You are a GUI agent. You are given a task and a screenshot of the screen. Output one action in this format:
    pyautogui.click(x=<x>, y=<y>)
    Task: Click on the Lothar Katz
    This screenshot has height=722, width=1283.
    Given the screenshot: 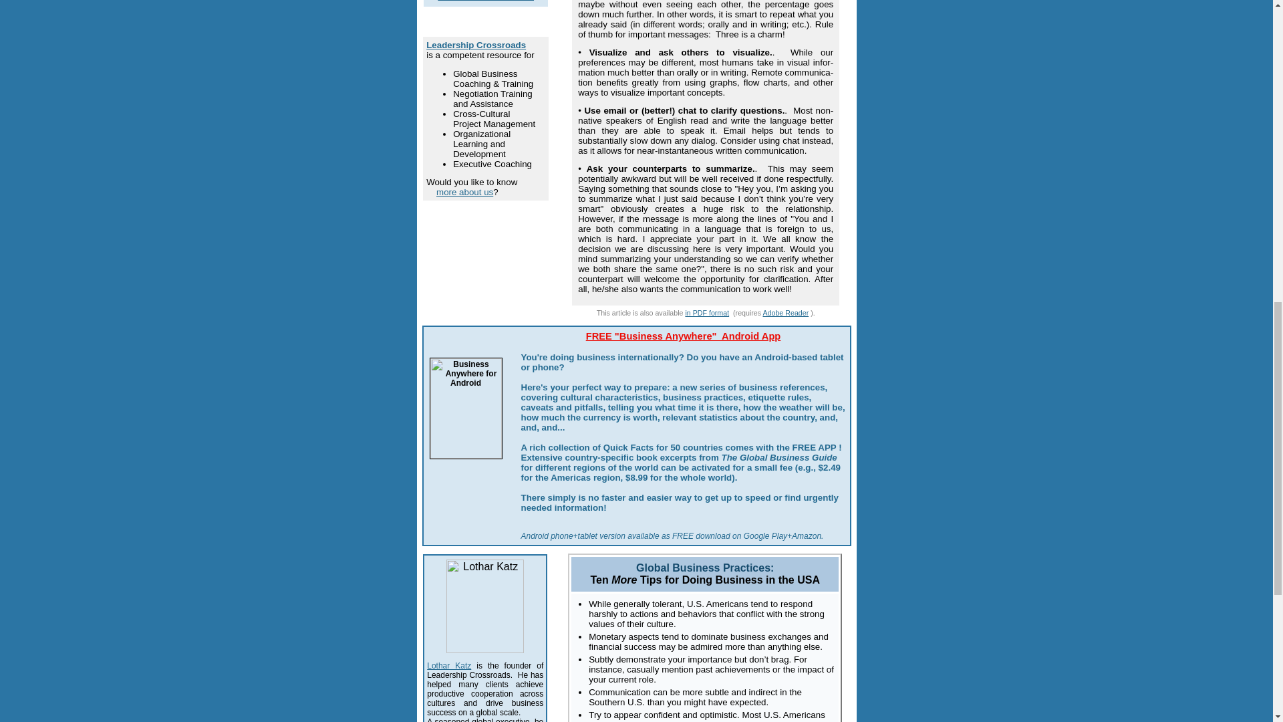 What is the action you would take?
    pyautogui.click(x=449, y=666)
    